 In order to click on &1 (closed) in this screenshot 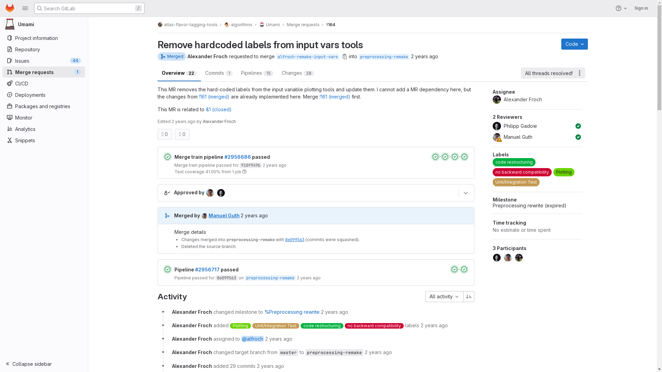, I will do `click(219, 110)`.